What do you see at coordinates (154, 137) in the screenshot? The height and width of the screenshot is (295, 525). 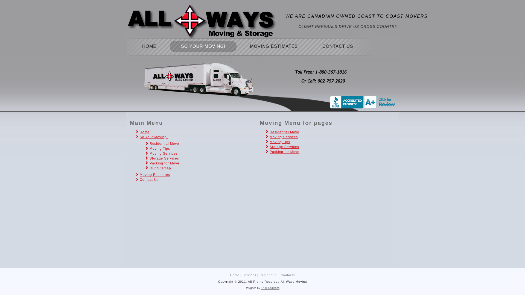 I see `So Your Moving!` at bounding box center [154, 137].